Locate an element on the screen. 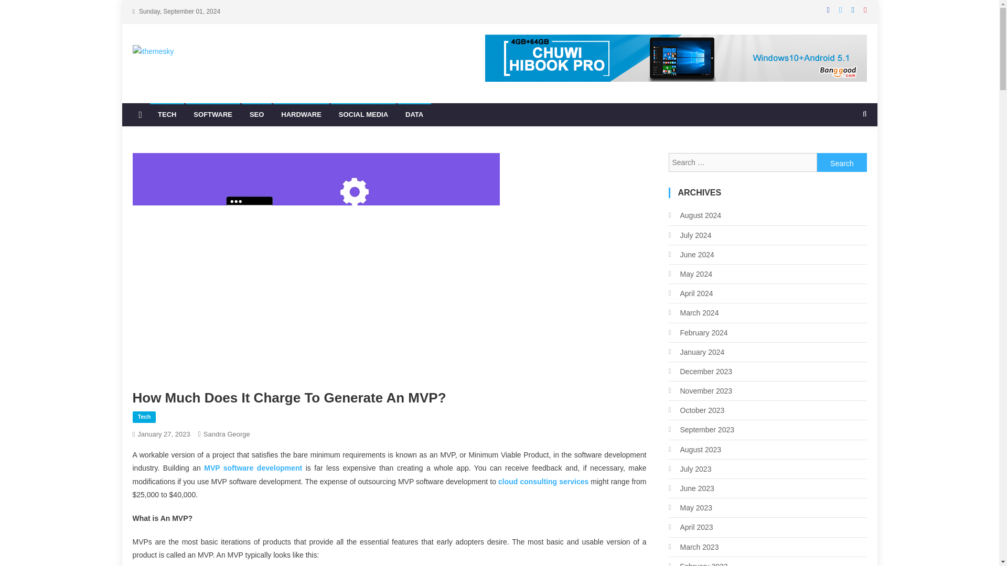 The width and height of the screenshot is (1007, 566). Tech is located at coordinates (144, 417).